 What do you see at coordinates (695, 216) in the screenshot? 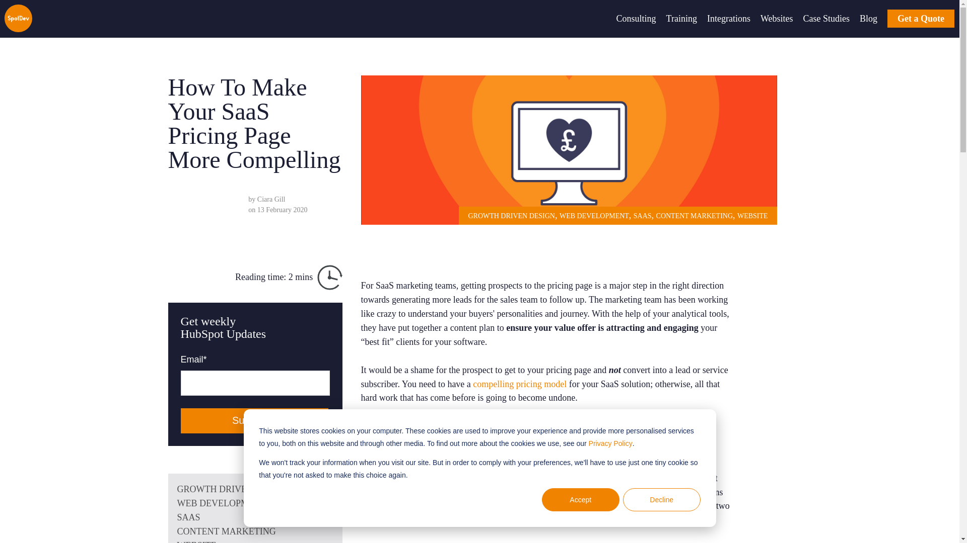
I see `CONTENT MARKETING` at bounding box center [695, 216].